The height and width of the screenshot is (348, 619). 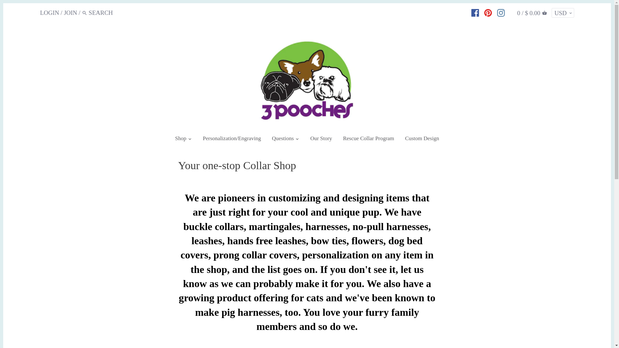 What do you see at coordinates (501, 13) in the screenshot?
I see `INSTAGRAM` at bounding box center [501, 13].